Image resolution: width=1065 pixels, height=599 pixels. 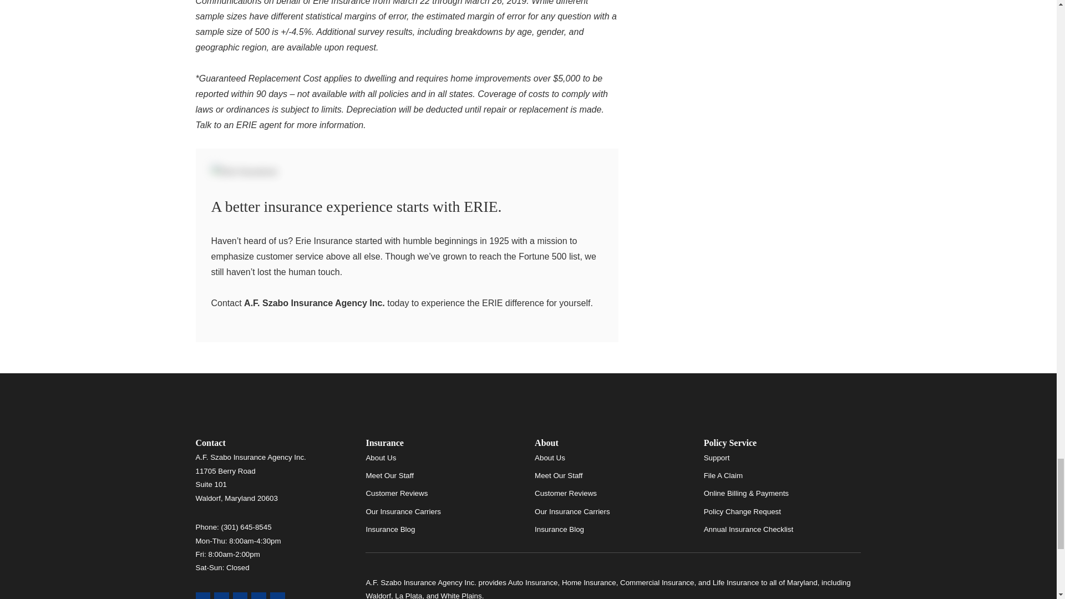 I want to click on LinkedIn, so click(x=277, y=596).